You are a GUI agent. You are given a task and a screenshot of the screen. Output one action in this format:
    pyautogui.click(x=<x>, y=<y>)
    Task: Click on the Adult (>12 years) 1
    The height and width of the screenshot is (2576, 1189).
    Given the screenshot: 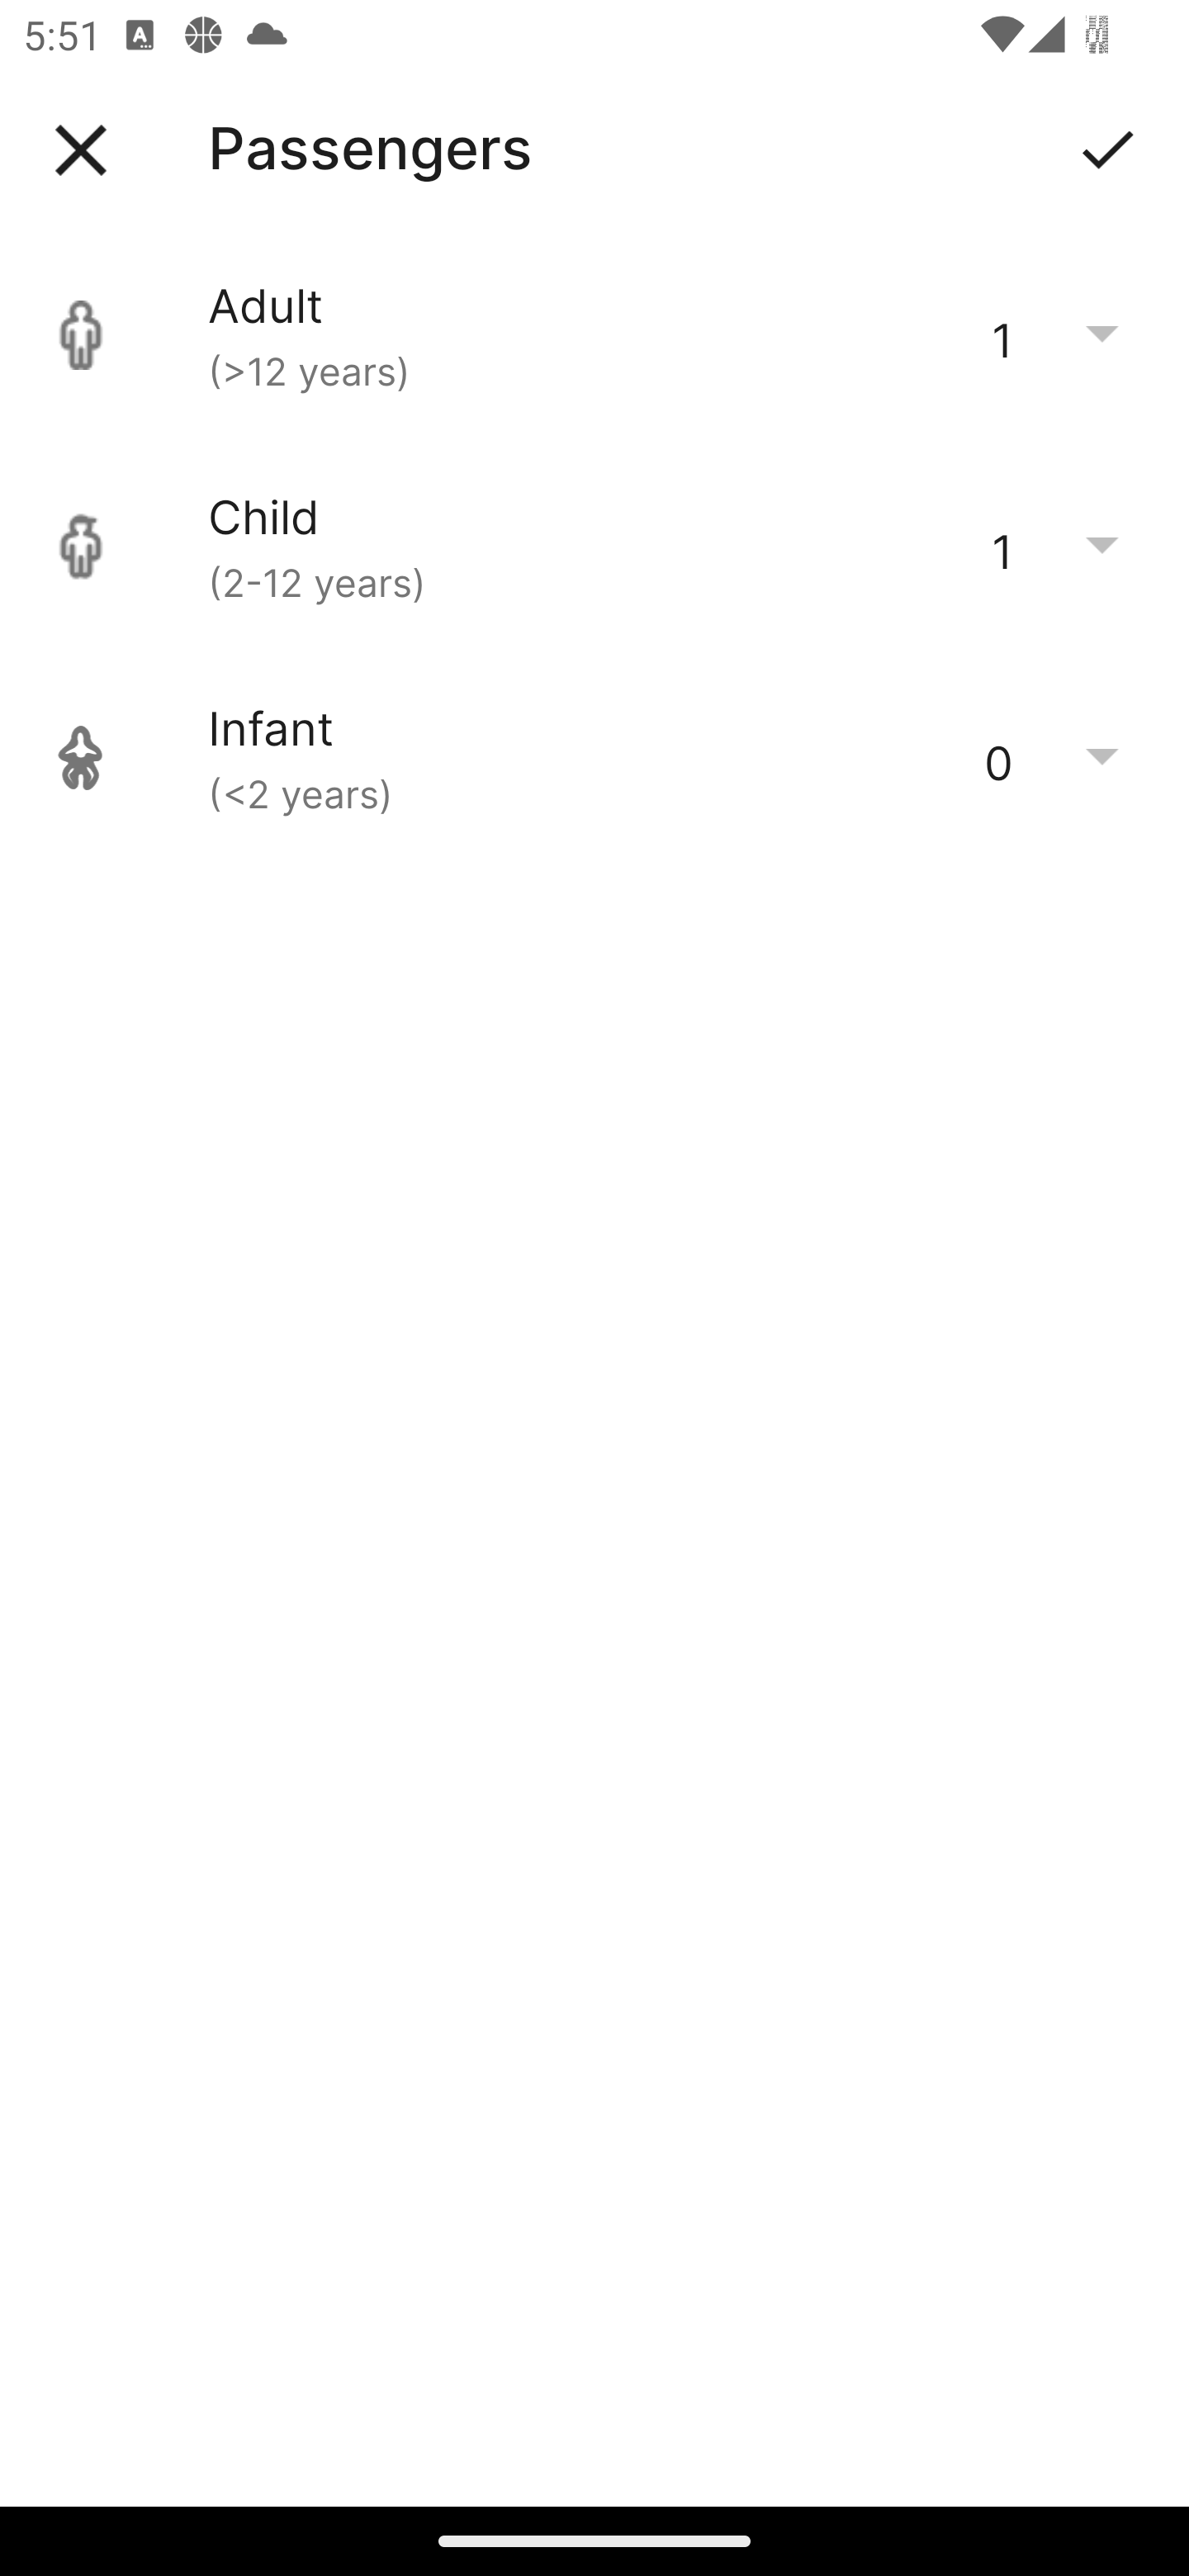 What is the action you would take?
    pyautogui.click(x=594, y=335)
    